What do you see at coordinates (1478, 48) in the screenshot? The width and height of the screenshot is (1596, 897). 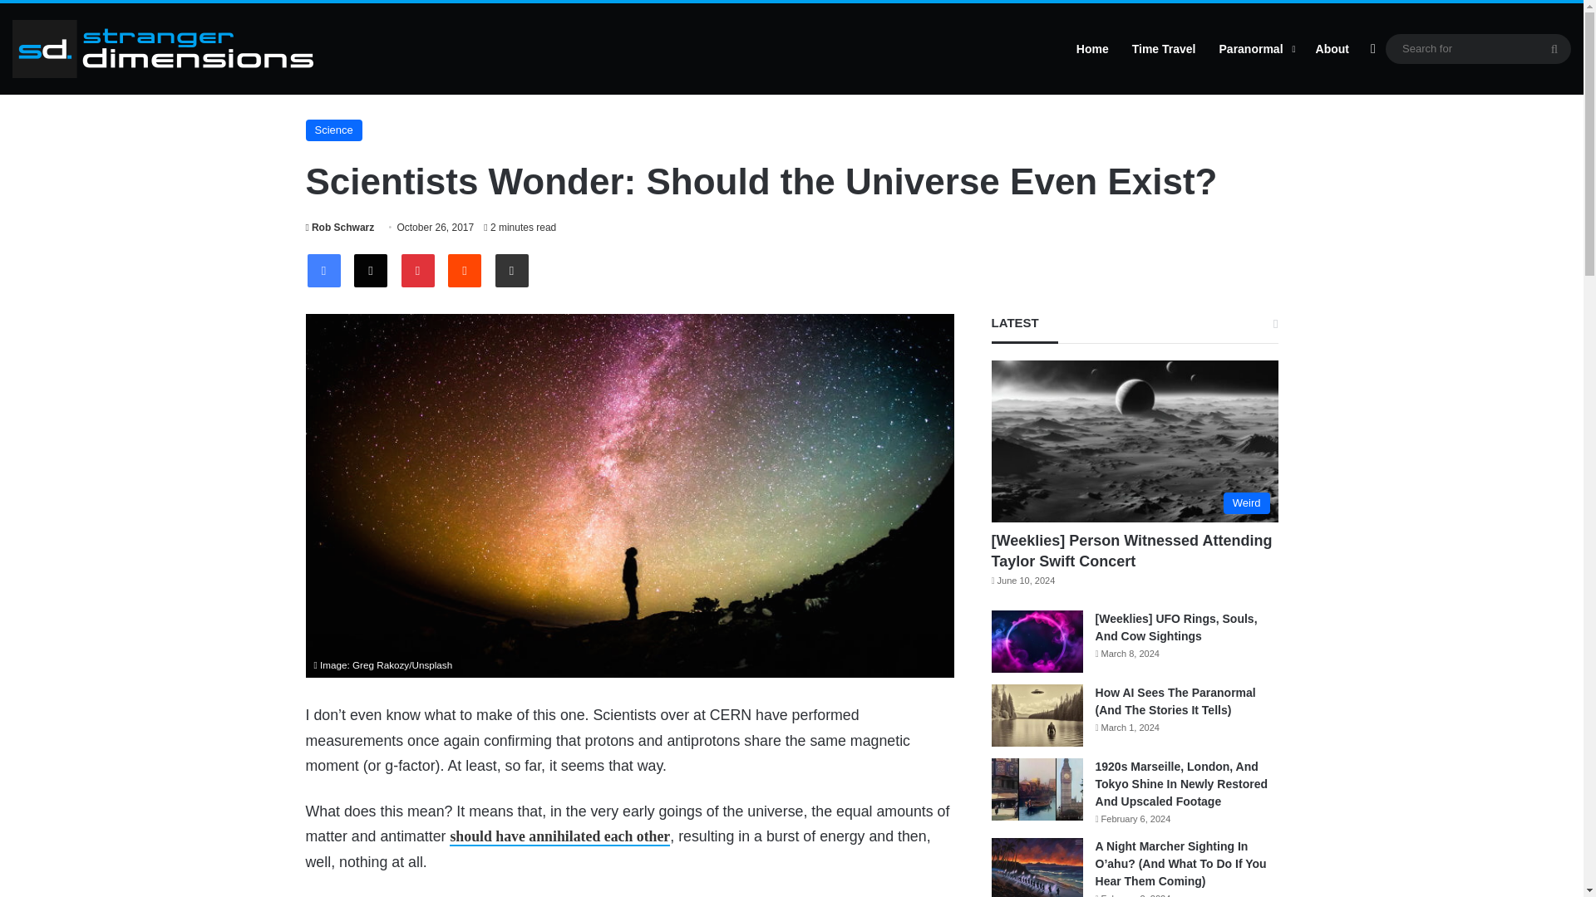 I see `Search for` at bounding box center [1478, 48].